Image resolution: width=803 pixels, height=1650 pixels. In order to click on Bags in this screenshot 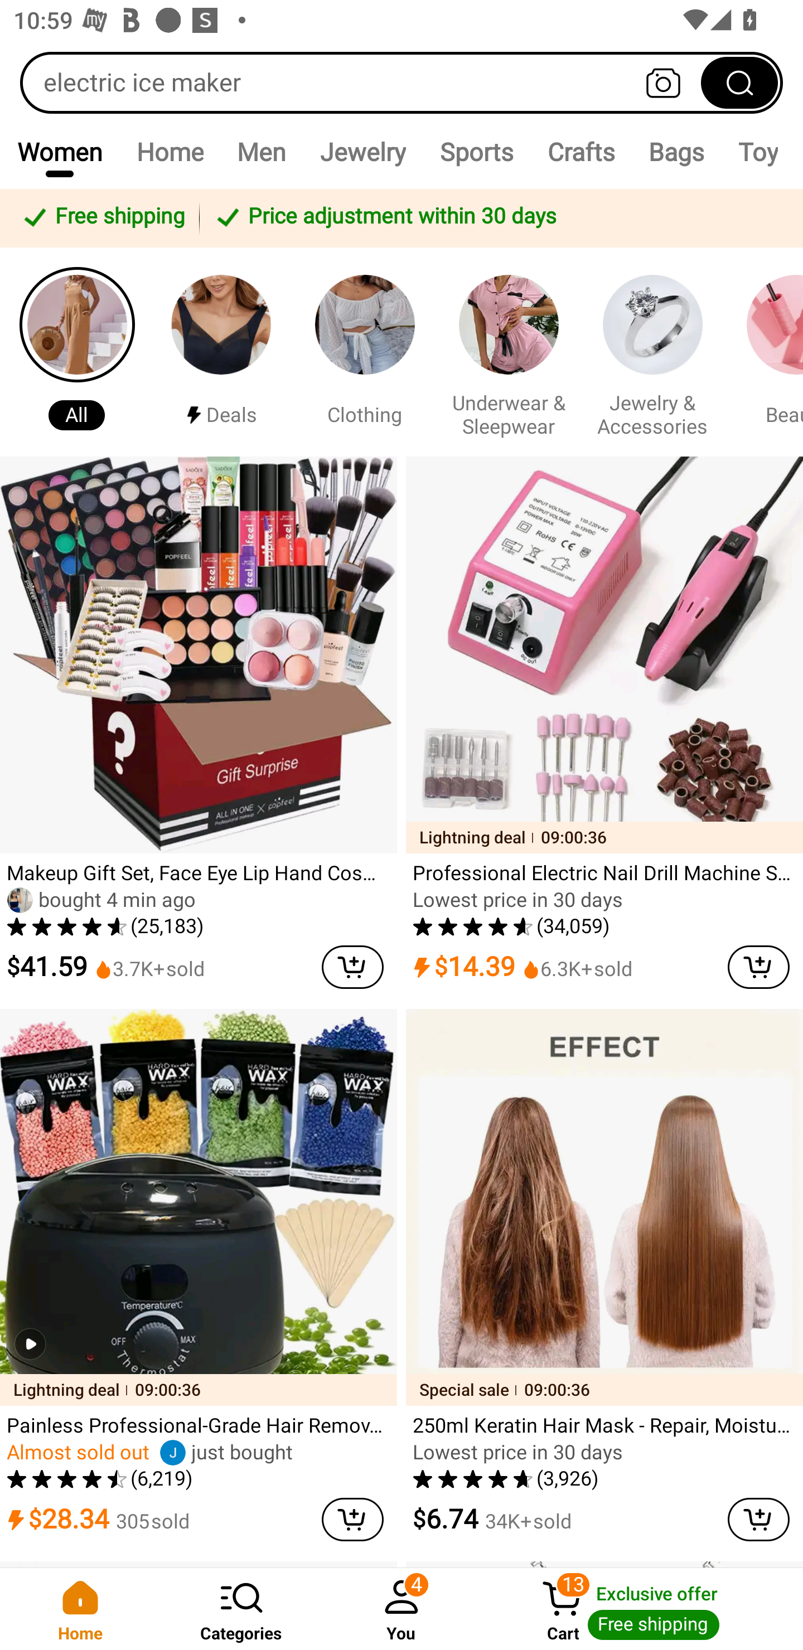, I will do `click(676, 152)`.